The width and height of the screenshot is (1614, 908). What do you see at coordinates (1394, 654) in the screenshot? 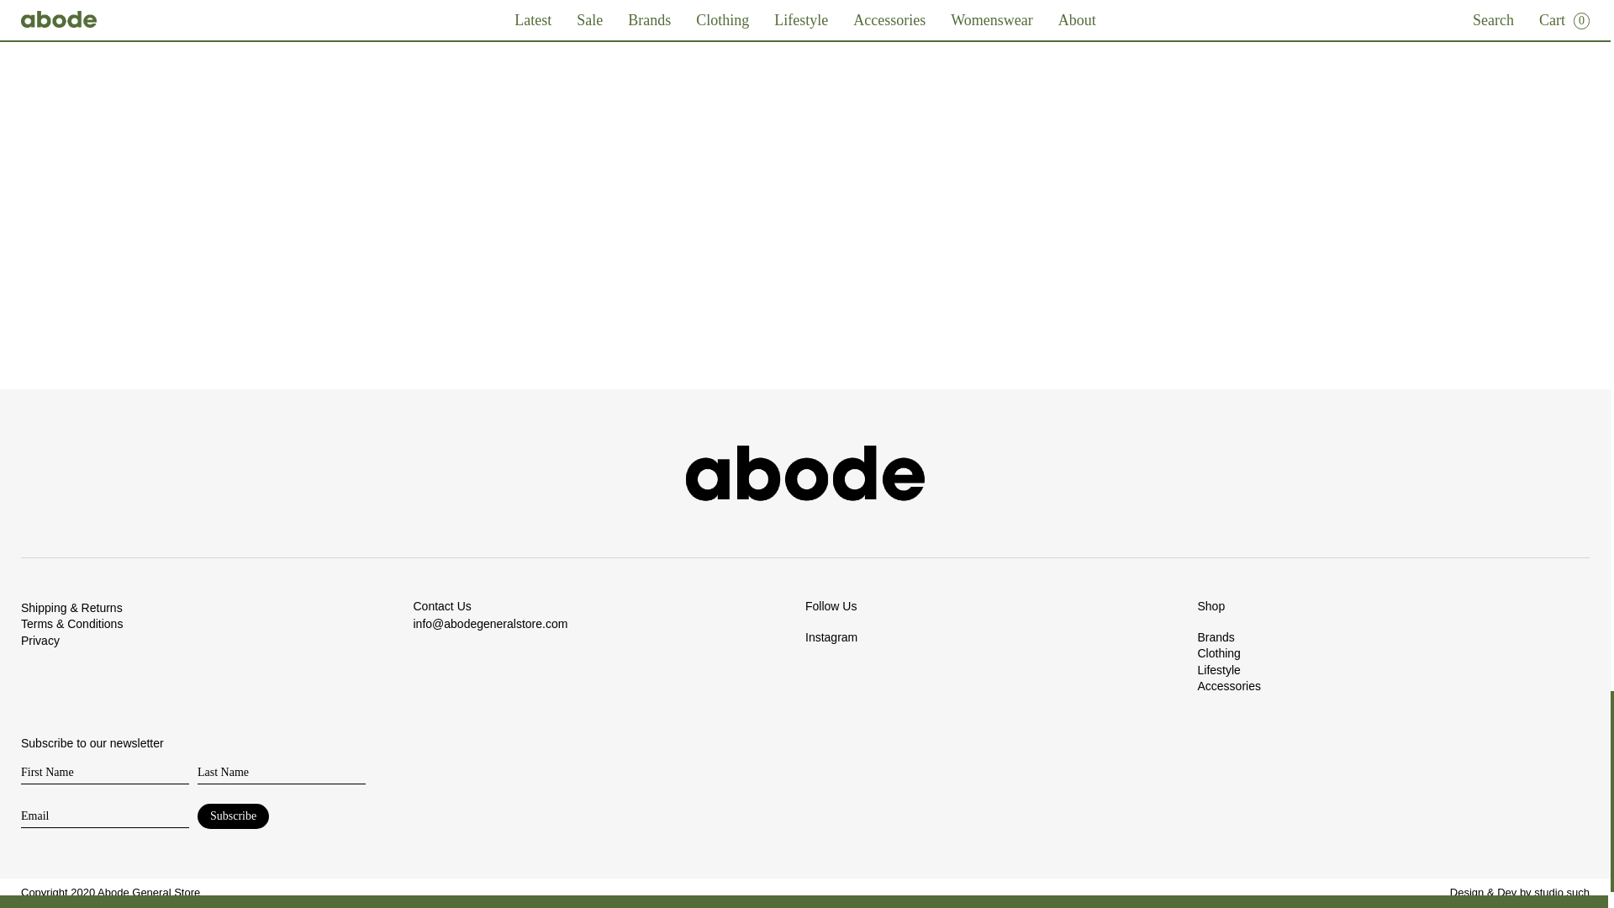
I see `Clothing` at bounding box center [1394, 654].